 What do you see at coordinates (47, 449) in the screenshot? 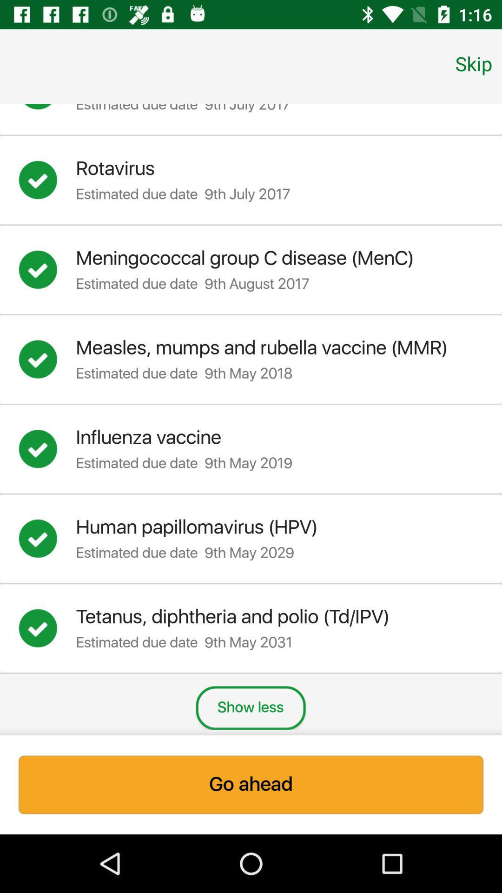
I see `verify item` at bounding box center [47, 449].